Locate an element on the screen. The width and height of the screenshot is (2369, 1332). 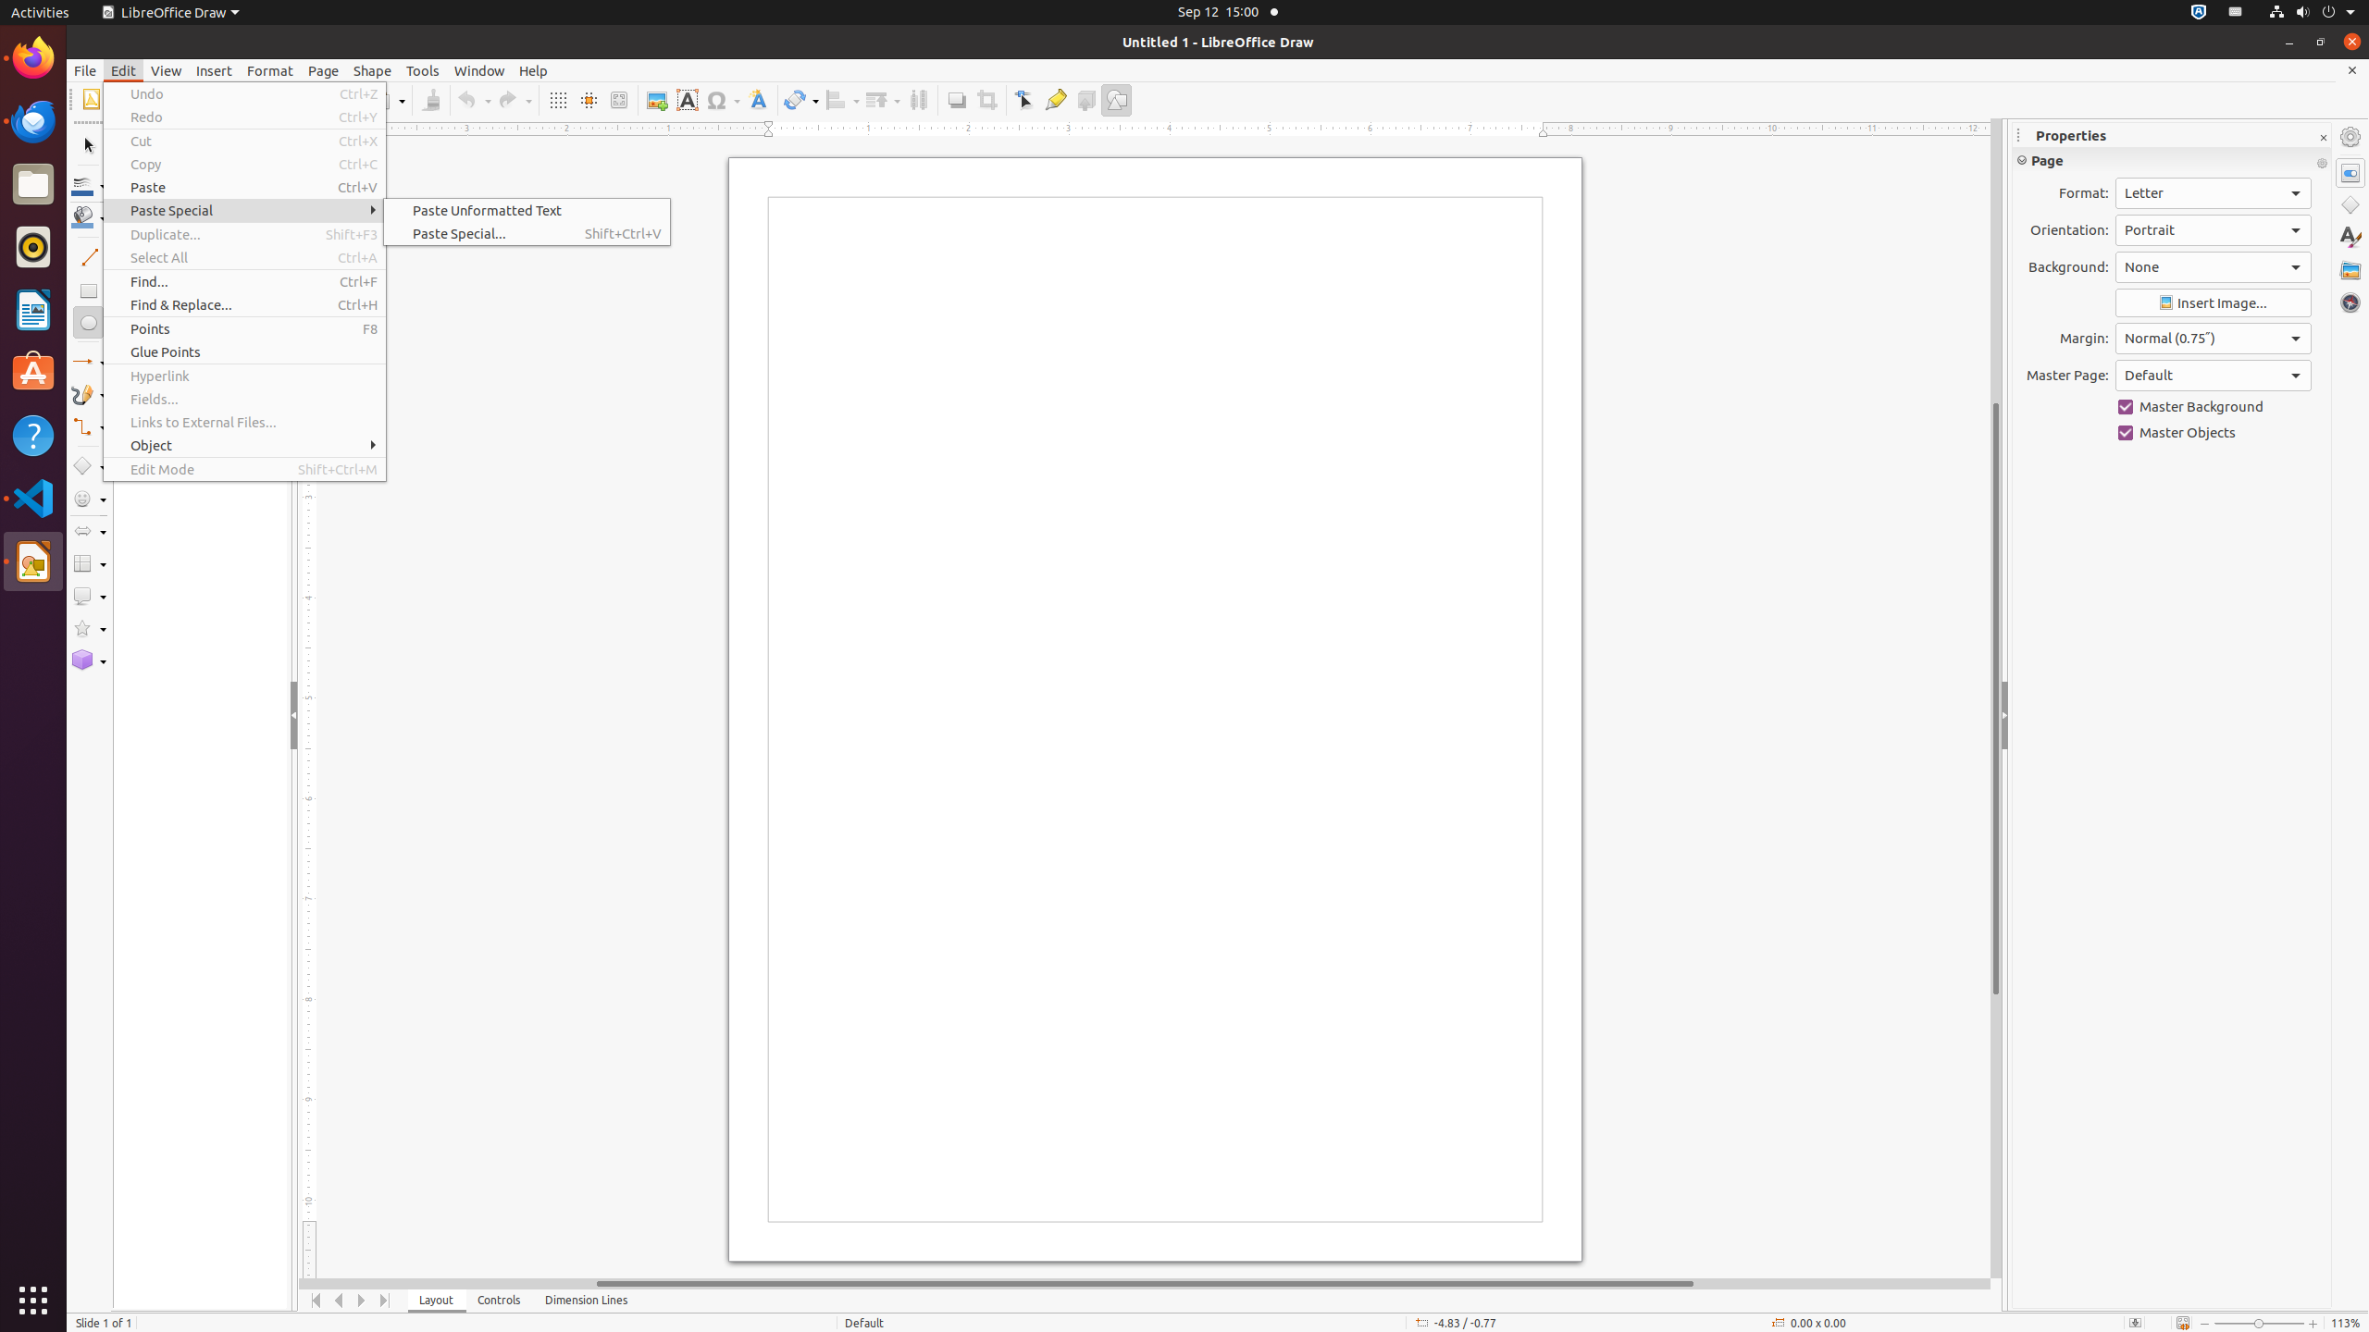
Insert Image is located at coordinates (2214, 303).